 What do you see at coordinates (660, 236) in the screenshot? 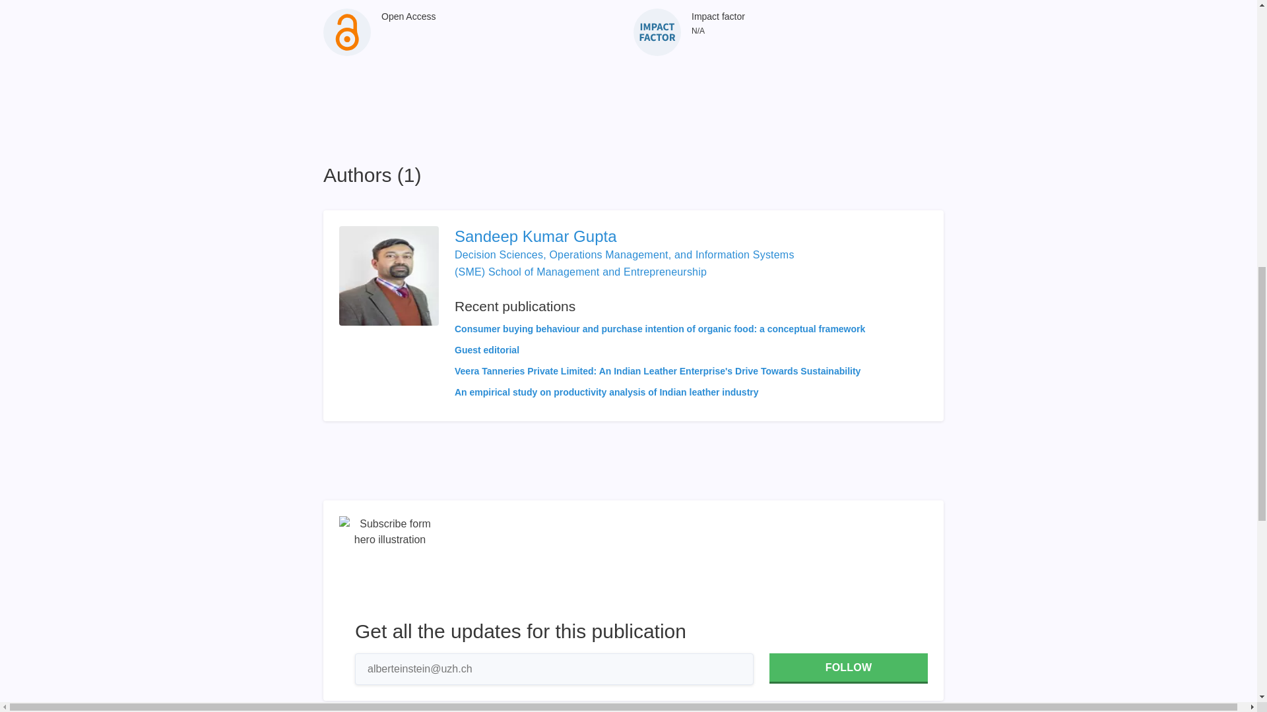
I see `Sandeep Kumar Gupta` at bounding box center [660, 236].